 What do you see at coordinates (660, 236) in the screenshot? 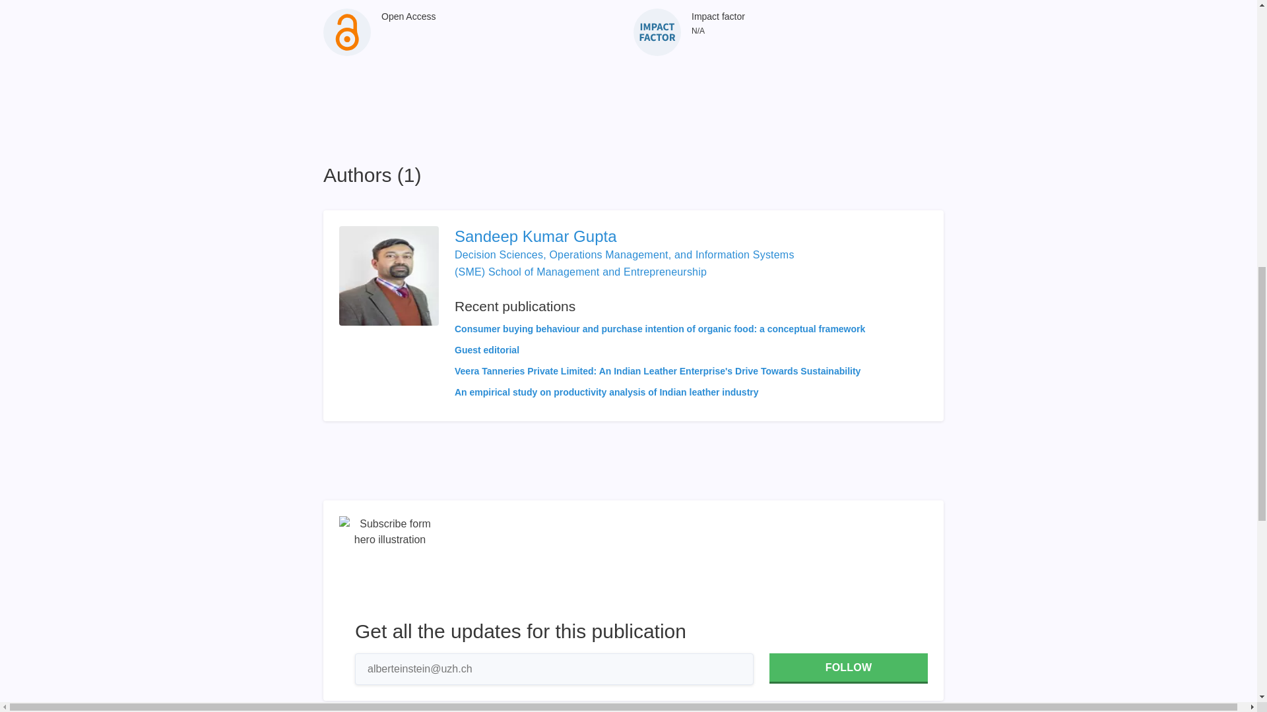
I see `Sandeep Kumar Gupta` at bounding box center [660, 236].